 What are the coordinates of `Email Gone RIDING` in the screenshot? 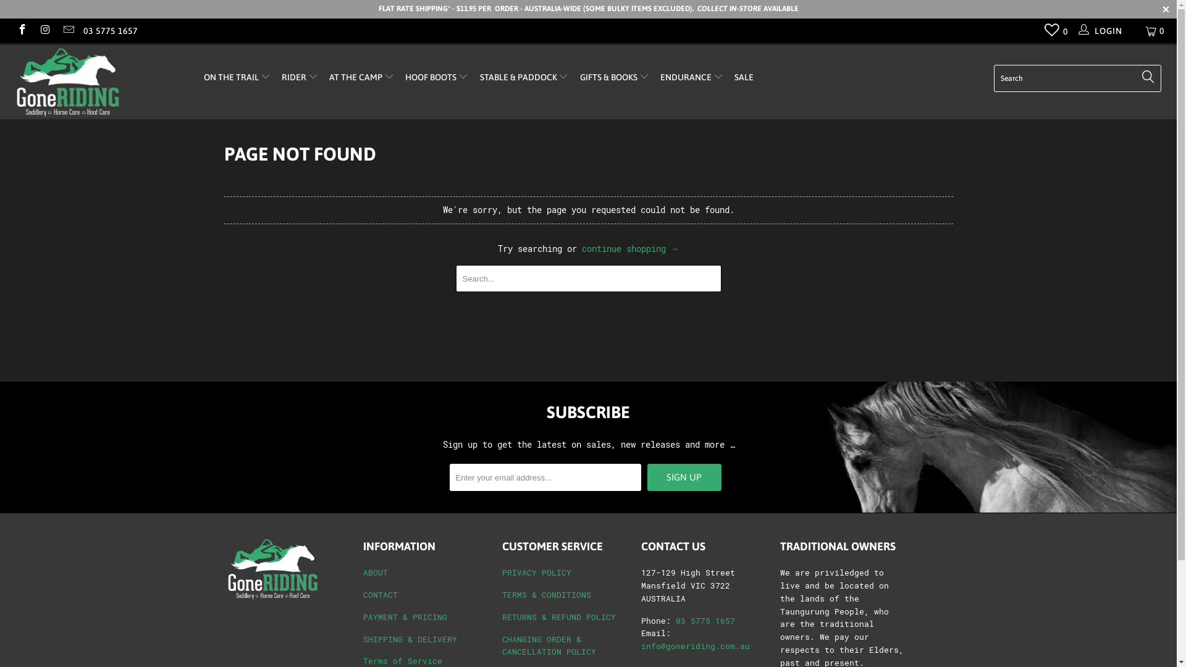 It's located at (68, 31).